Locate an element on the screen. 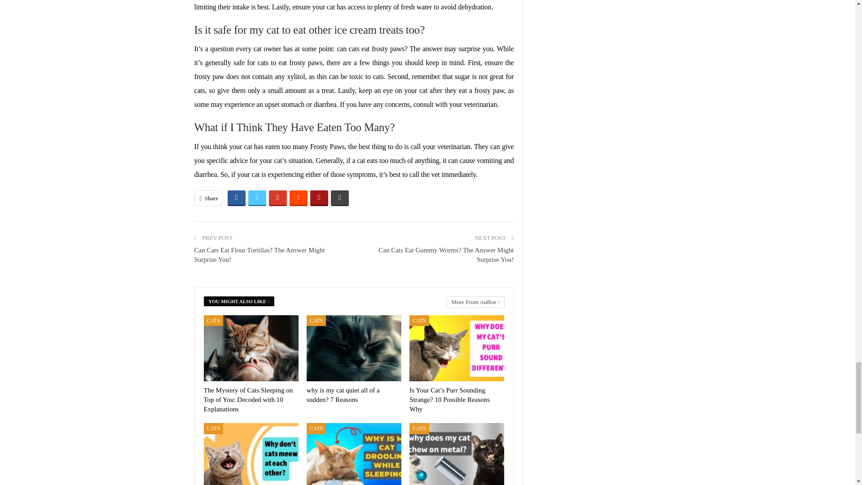 Image resolution: width=862 pixels, height=485 pixels. Can Cats Eat Gummy Worms? The Answer Might Surprise You! is located at coordinates (446, 255).